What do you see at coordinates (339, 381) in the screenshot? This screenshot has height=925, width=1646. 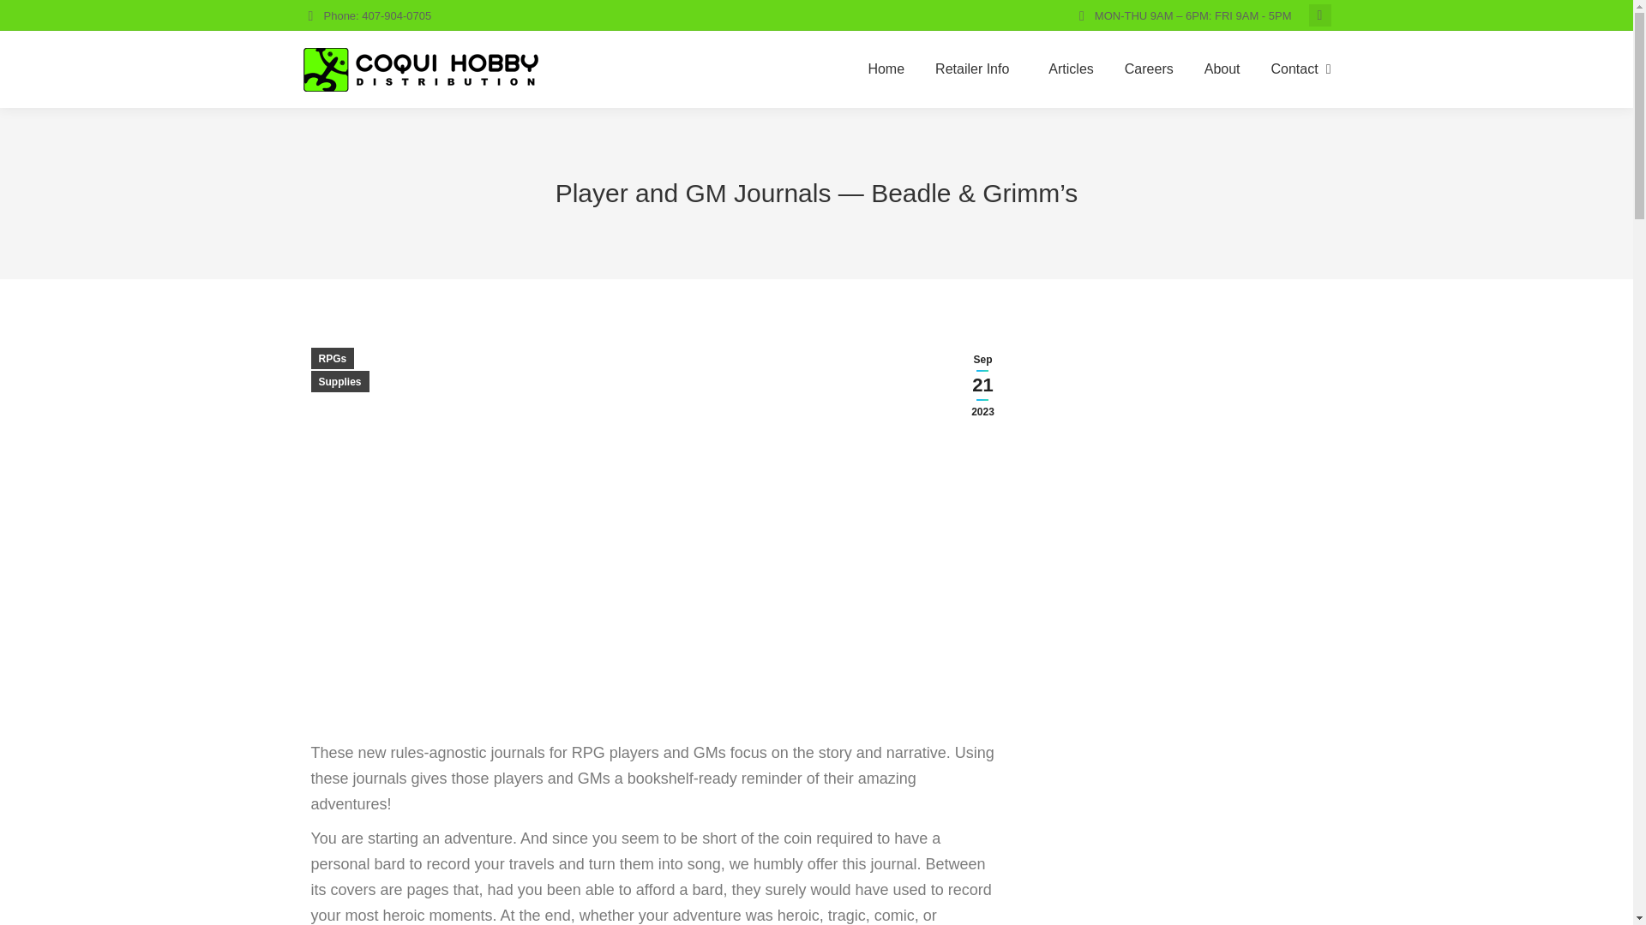 I see `Supplies` at bounding box center [339, 381].